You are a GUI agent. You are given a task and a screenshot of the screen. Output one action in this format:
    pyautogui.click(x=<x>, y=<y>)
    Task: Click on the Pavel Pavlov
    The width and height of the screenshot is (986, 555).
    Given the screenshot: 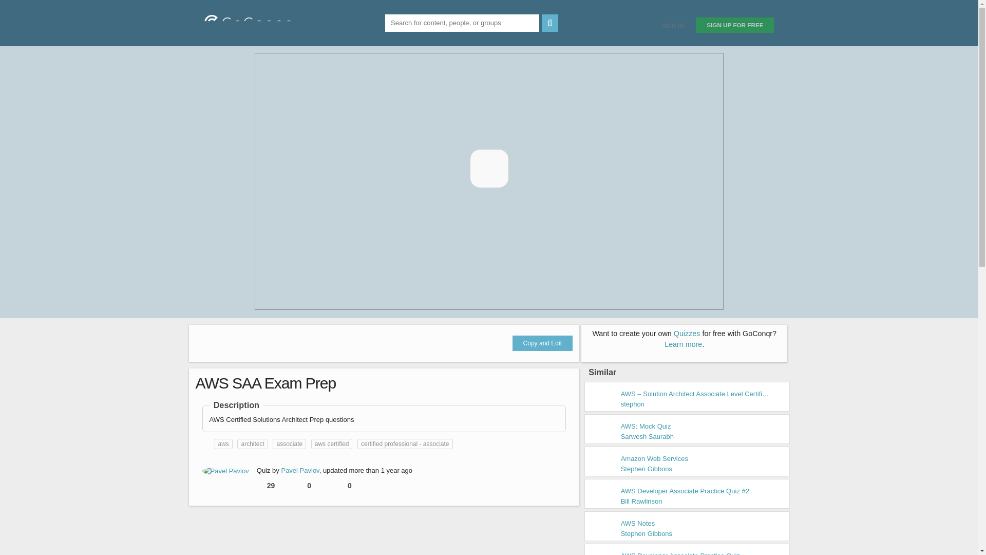 What is the action you would take?
    pyautogui.click(x=225, y=471)
    